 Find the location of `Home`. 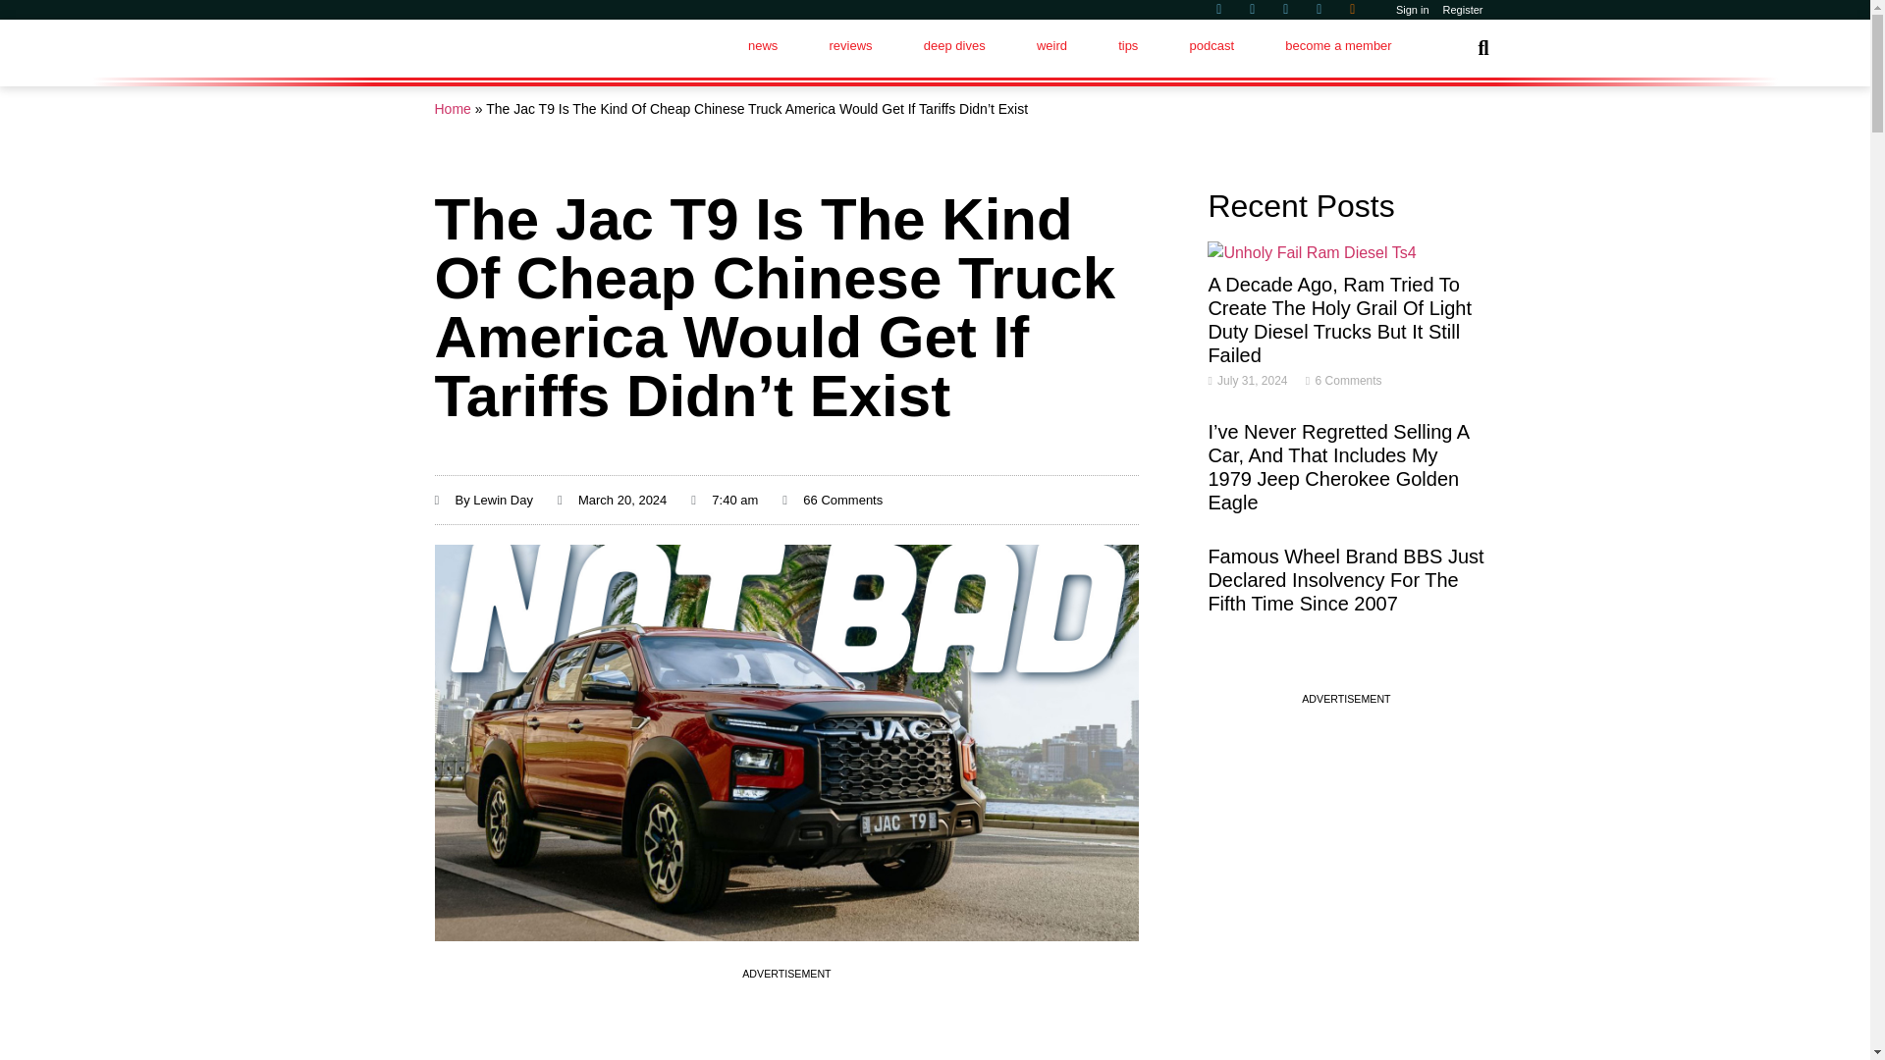

Home is located at coordinates (452, 108).